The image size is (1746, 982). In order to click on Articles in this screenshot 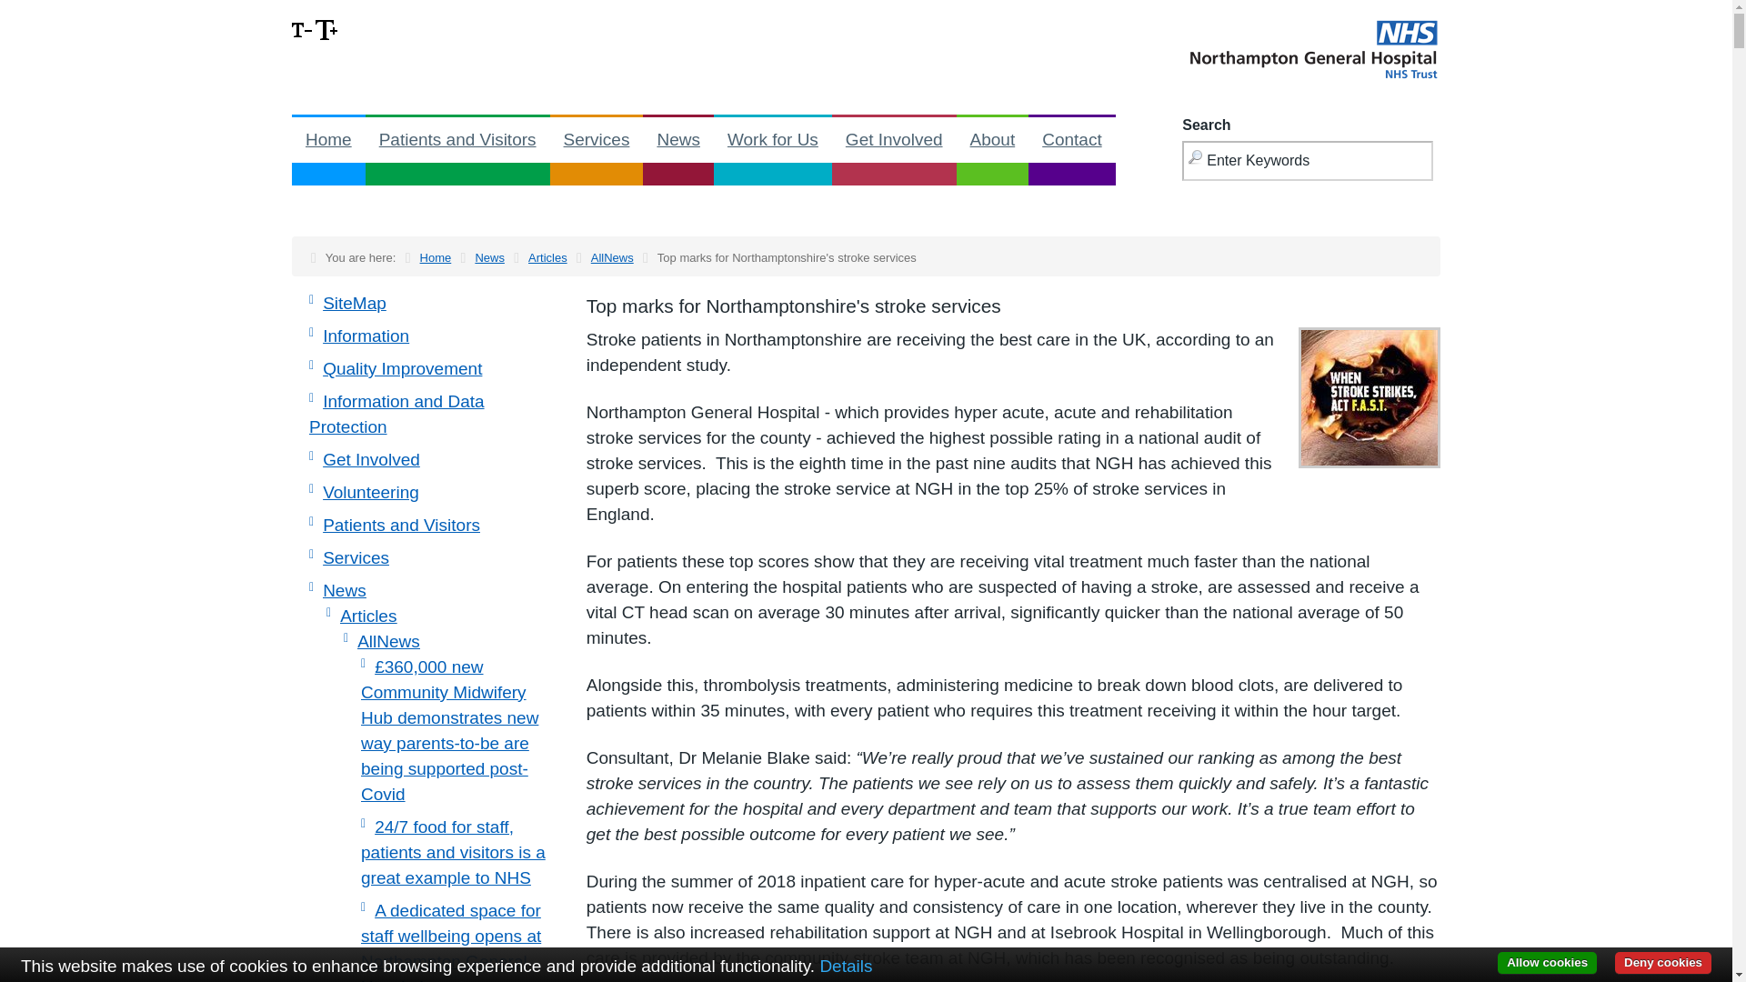, I will do `click(547, 257)`.